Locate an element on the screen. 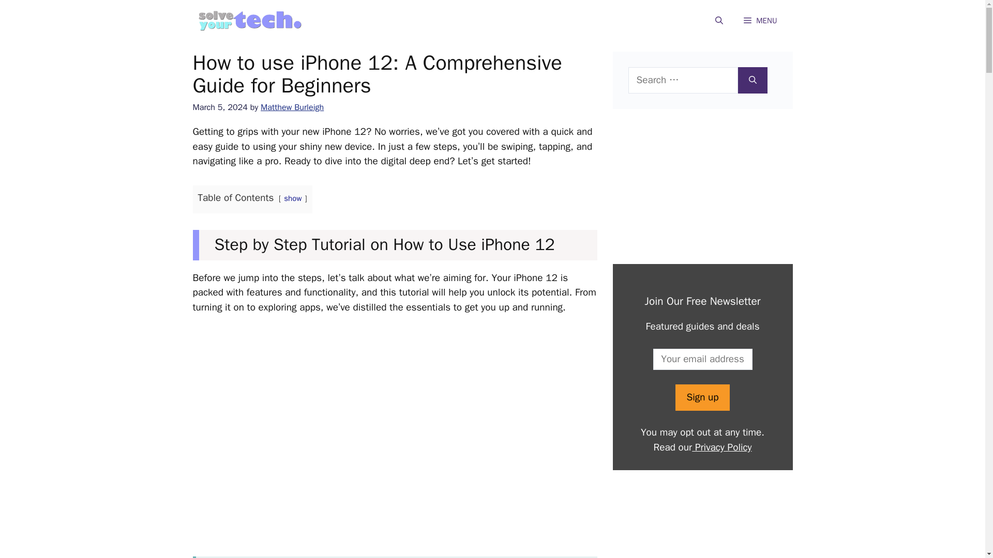 Image resolution: width=993 pixels, height=558 pixels. show is located at coordinates (293, 198).